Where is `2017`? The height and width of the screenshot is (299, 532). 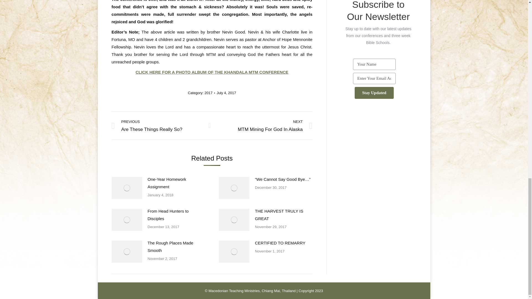
2017 is located at coordinates (208, 93).